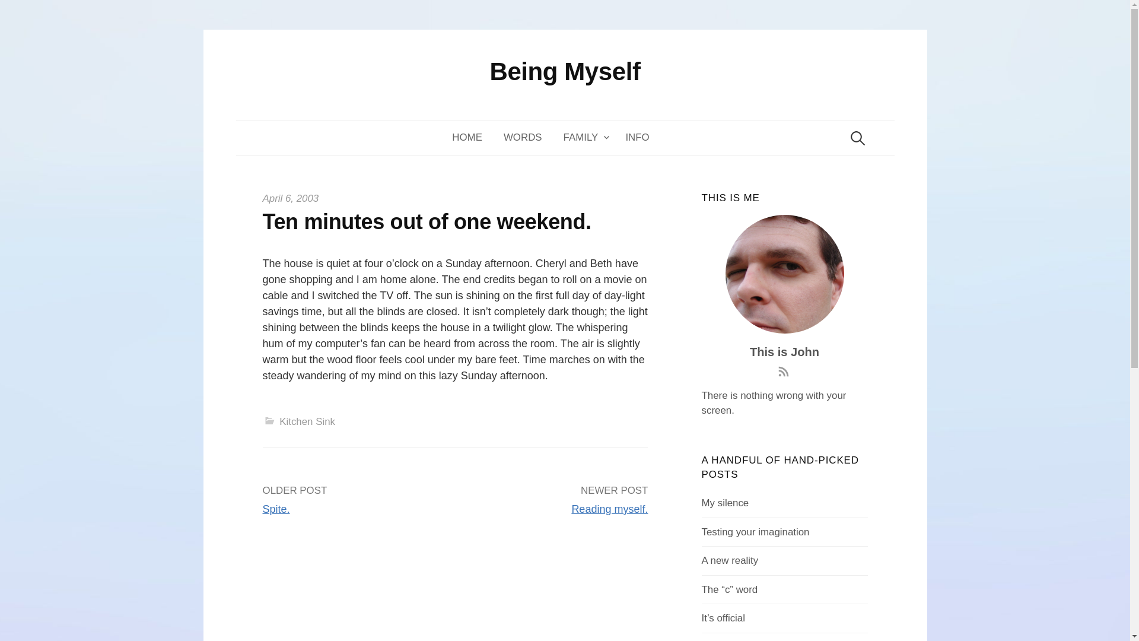  Describe the element at coordinates (290, 198) in the screenshot. I see `April 6, 2003` at that location.